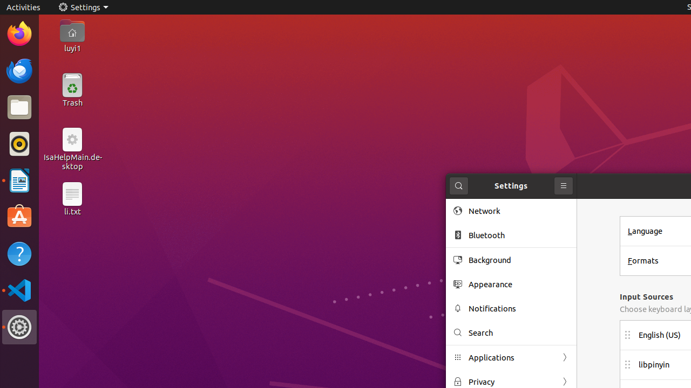 The height and width of the screenshot is (388, 691). Describe the element at coordinates (19, 327) in the screenshot. I see `Settings` at that location.